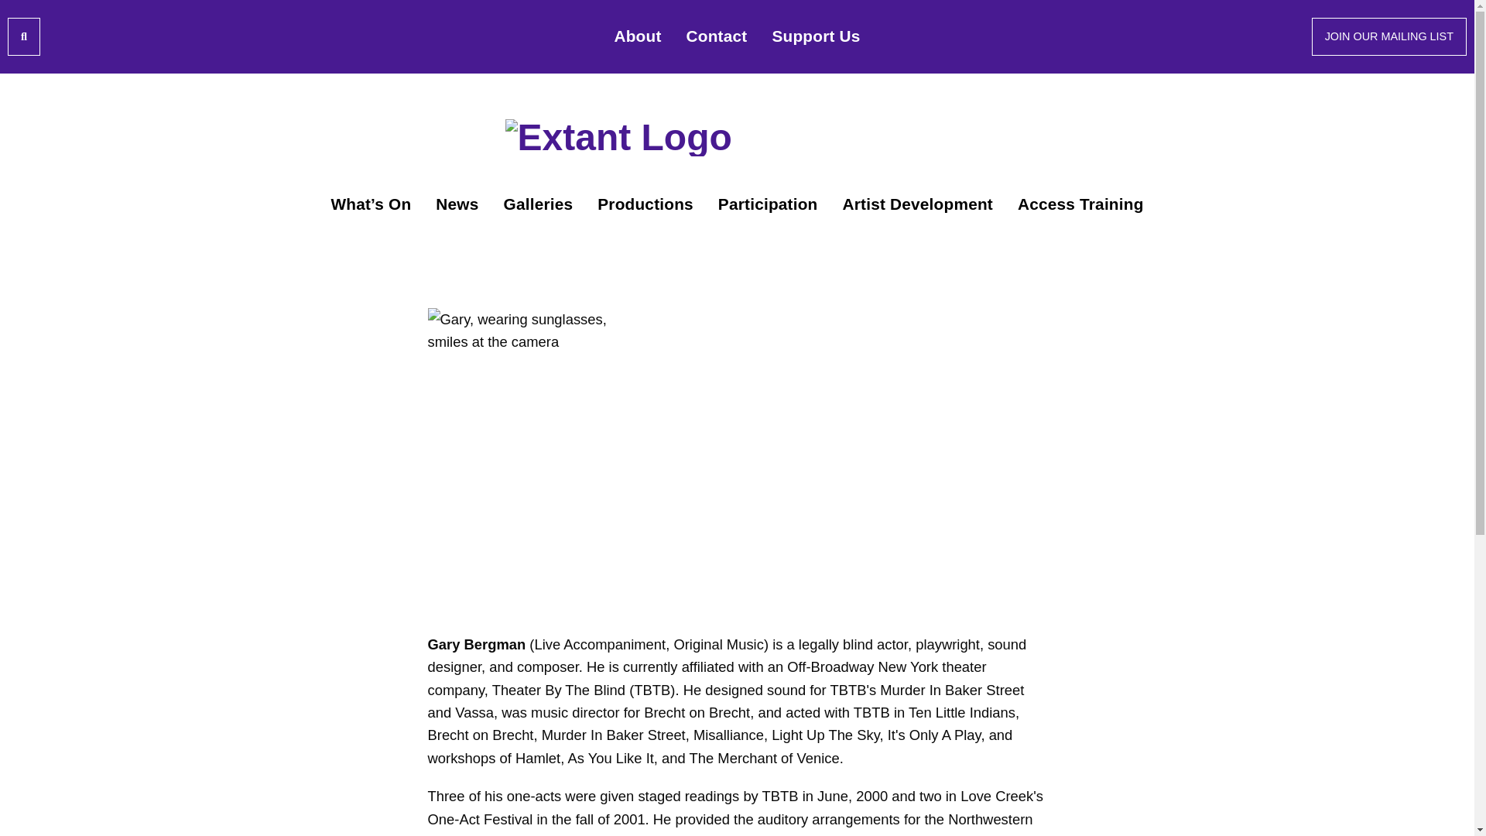  Describe the element at coordinates (637, 36) in the screenshot. I see `About` at that location.